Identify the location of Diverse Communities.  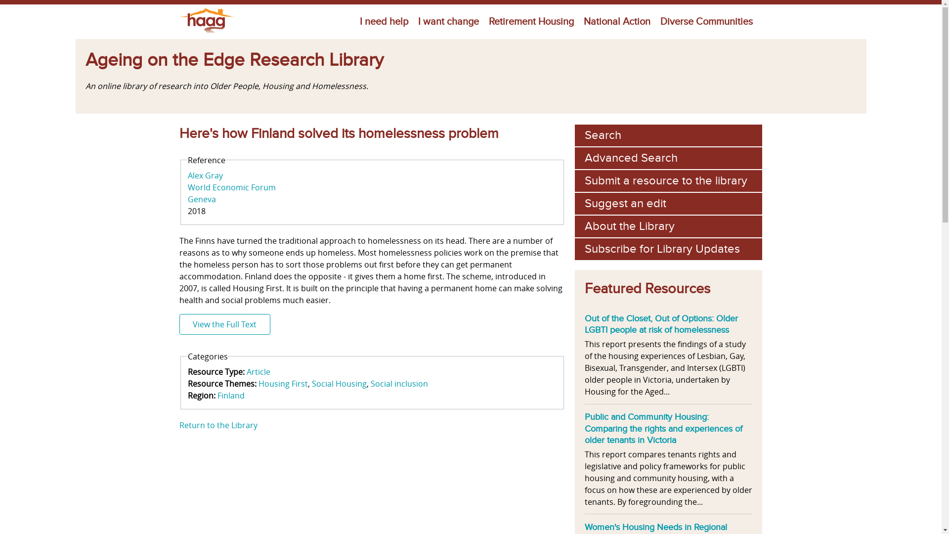
(707, 22).